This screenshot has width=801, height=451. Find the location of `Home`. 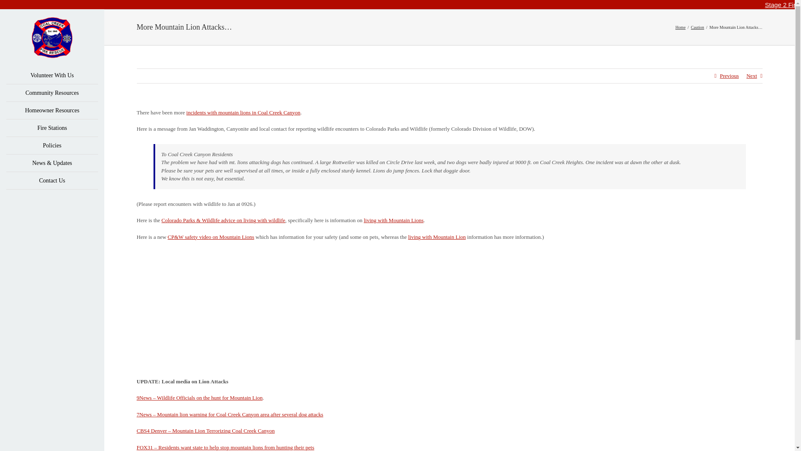

Home is located at coordinates (680, 28).